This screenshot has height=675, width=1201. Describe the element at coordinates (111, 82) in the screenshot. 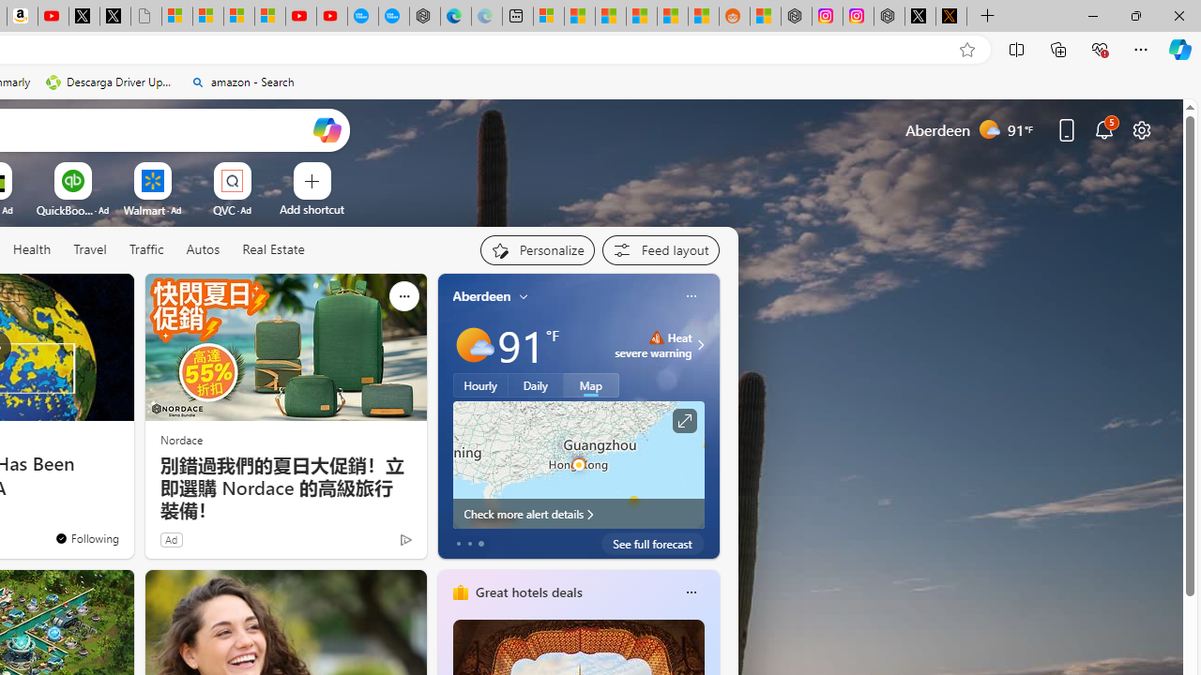

I see `Descarga Driver Updater` at that location.